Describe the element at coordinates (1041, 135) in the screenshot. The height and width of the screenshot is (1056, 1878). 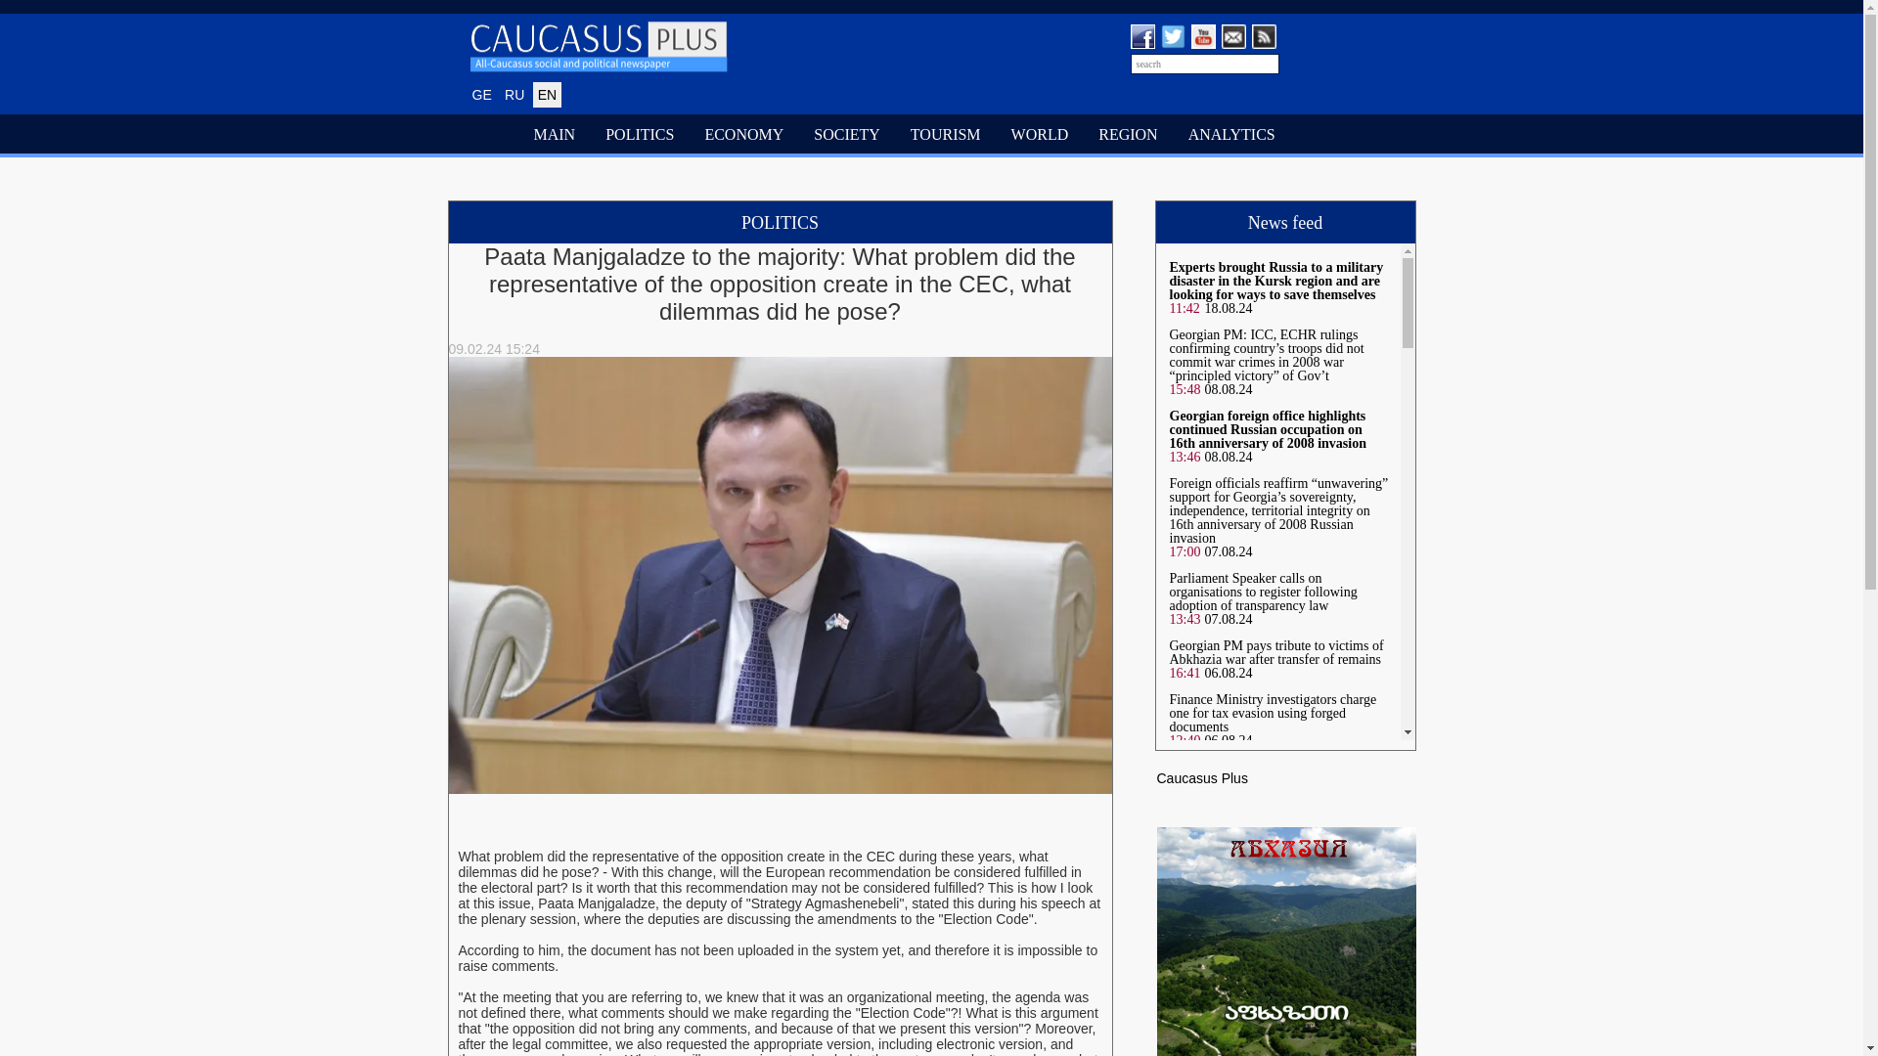
I see `WORLD` at that location.